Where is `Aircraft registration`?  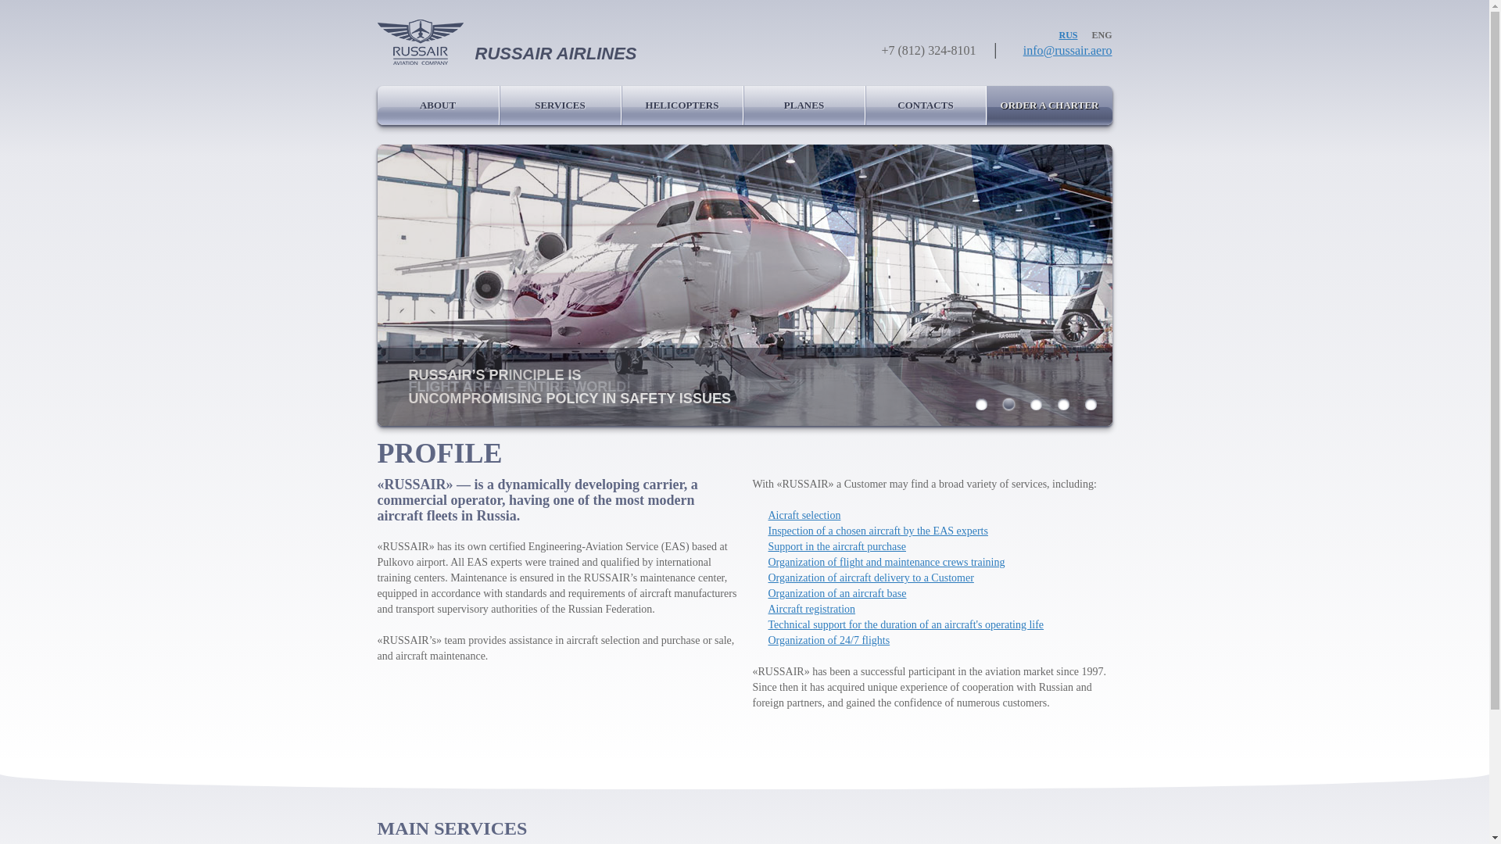
Aircraft registration is located at coordinates (811, 610).